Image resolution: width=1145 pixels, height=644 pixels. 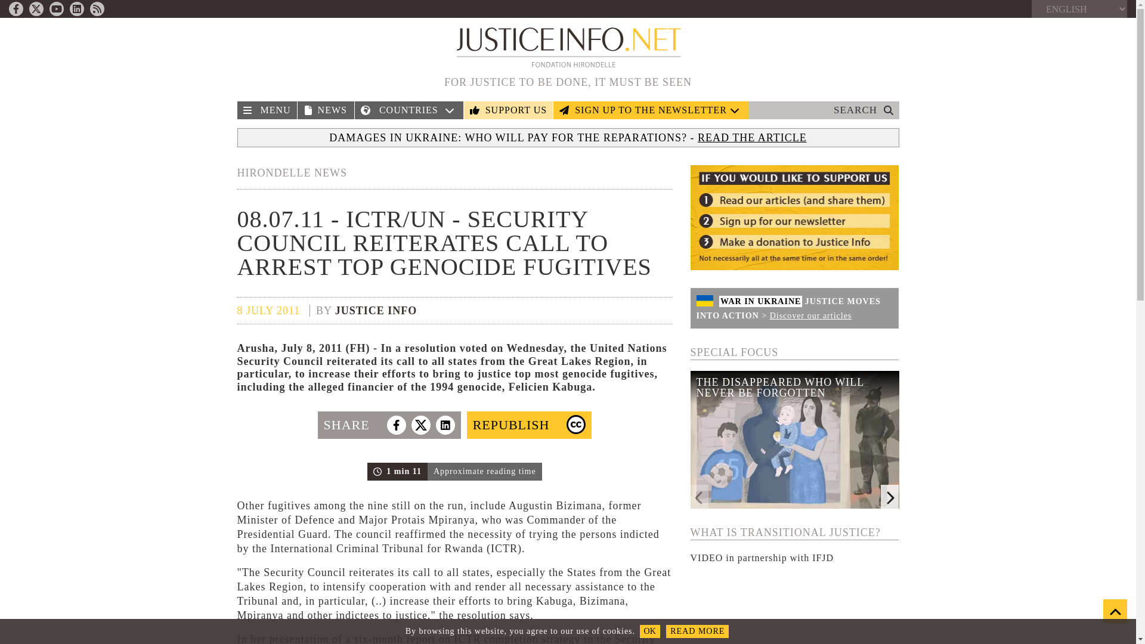 What do you see at coordinates (36, 9) in the screenshot?
I see `Twitter` at bounding box center [36, 9].